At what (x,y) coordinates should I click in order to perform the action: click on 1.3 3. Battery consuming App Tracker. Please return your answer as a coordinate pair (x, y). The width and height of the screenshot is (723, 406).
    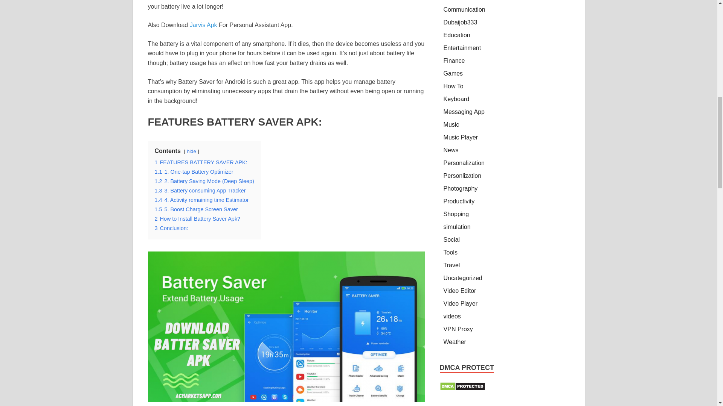
    Looking at the image, I should click on (200, 190).